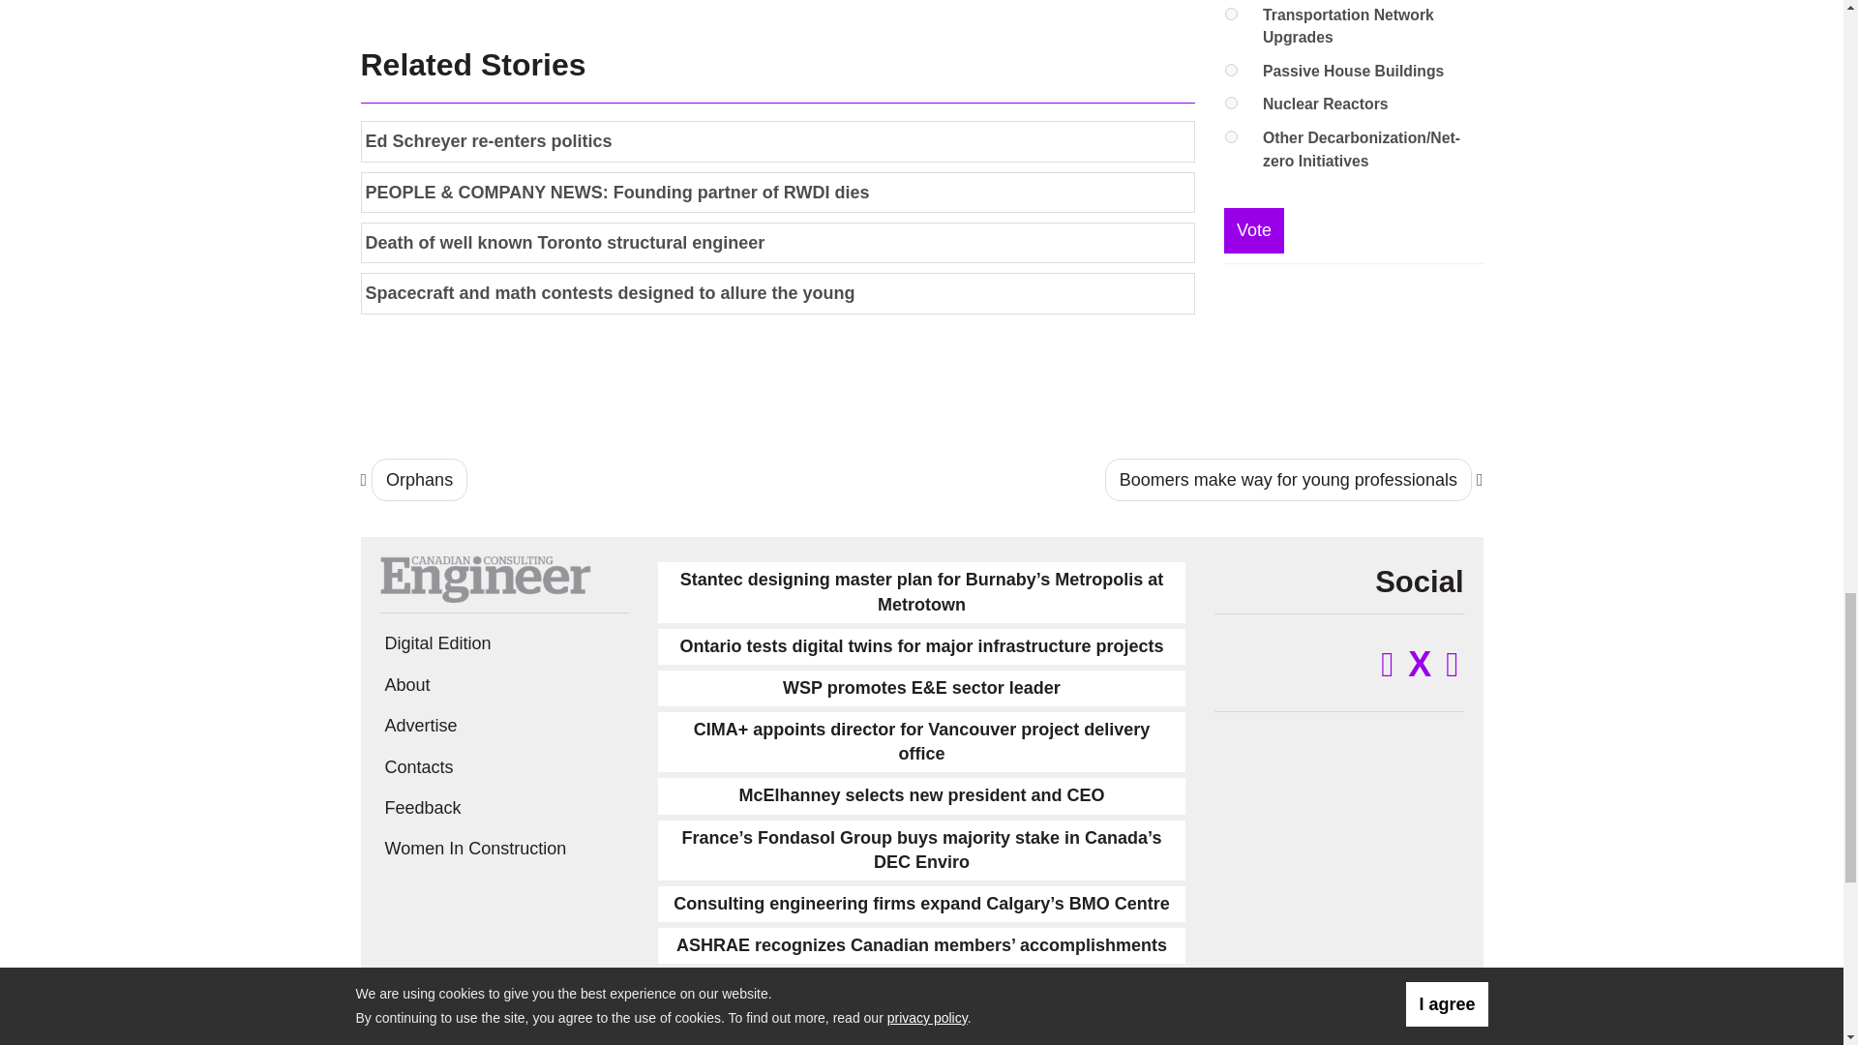  Describe the element at coordinates (484, 579) in the screenshot. I see `Canadian Consulting Engineer` at that location.